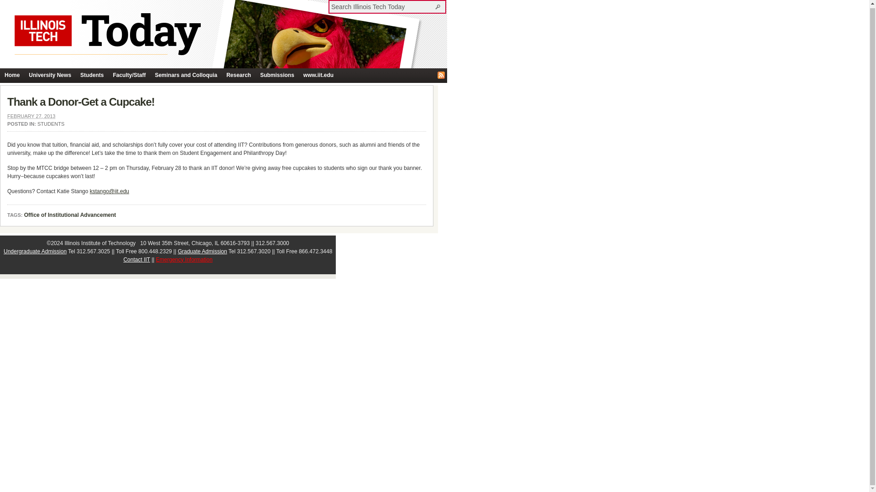 This screenshot has height=492, width=876. I want to click on Emergency Information, so click(184, 259).